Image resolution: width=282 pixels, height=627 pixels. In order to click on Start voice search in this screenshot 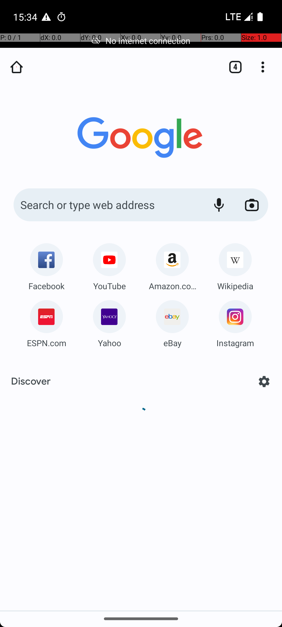, I will do `click(219, 205)`.